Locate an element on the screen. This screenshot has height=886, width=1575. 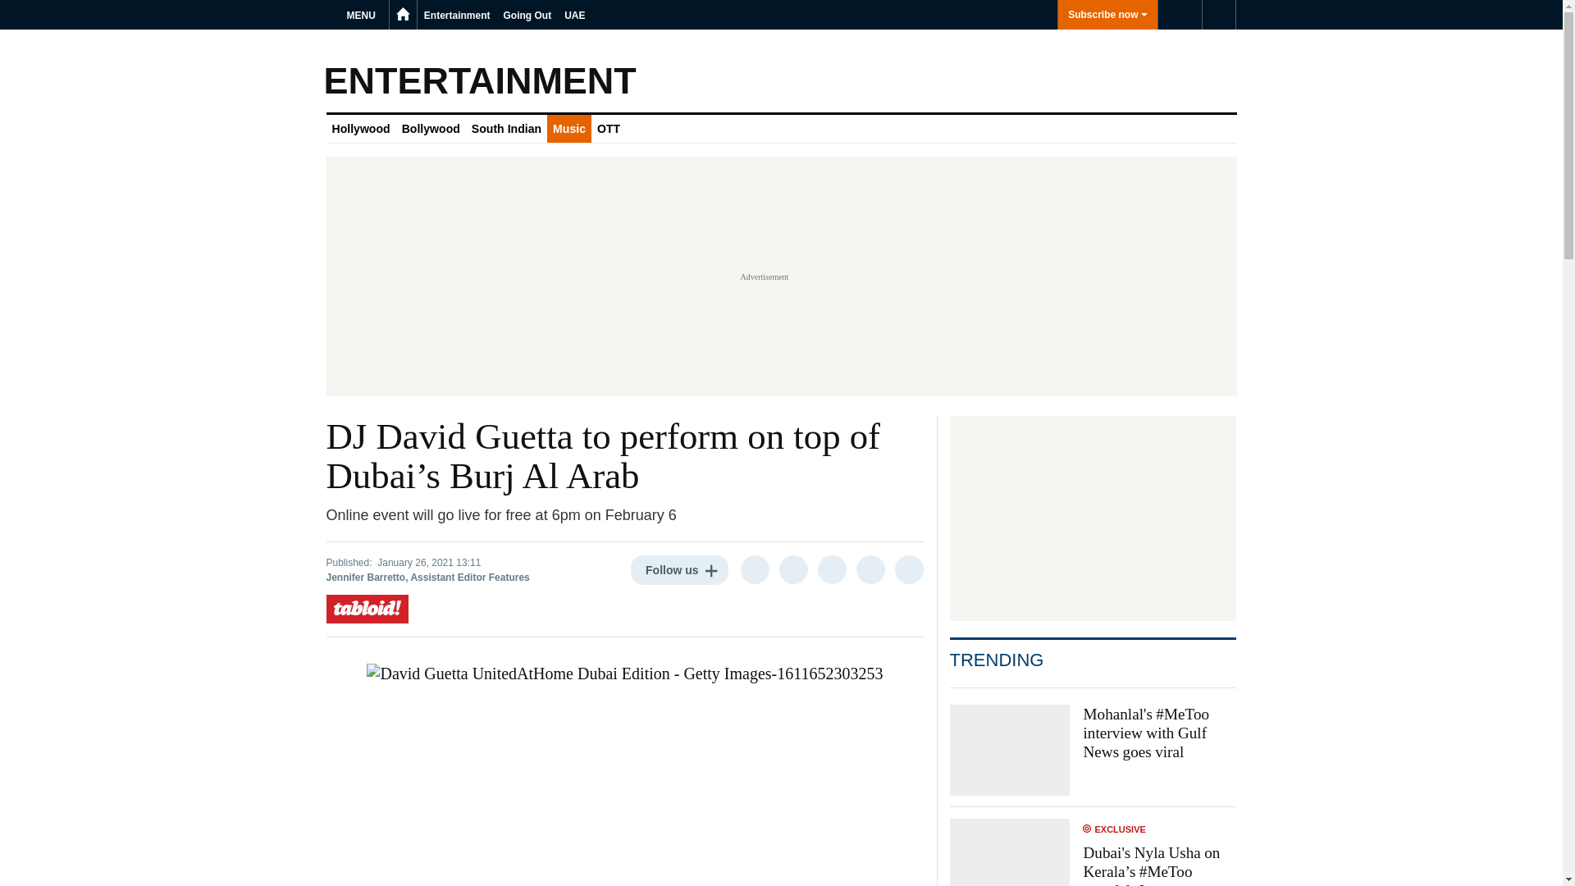
Going Out is located at coordinates (528, 15).